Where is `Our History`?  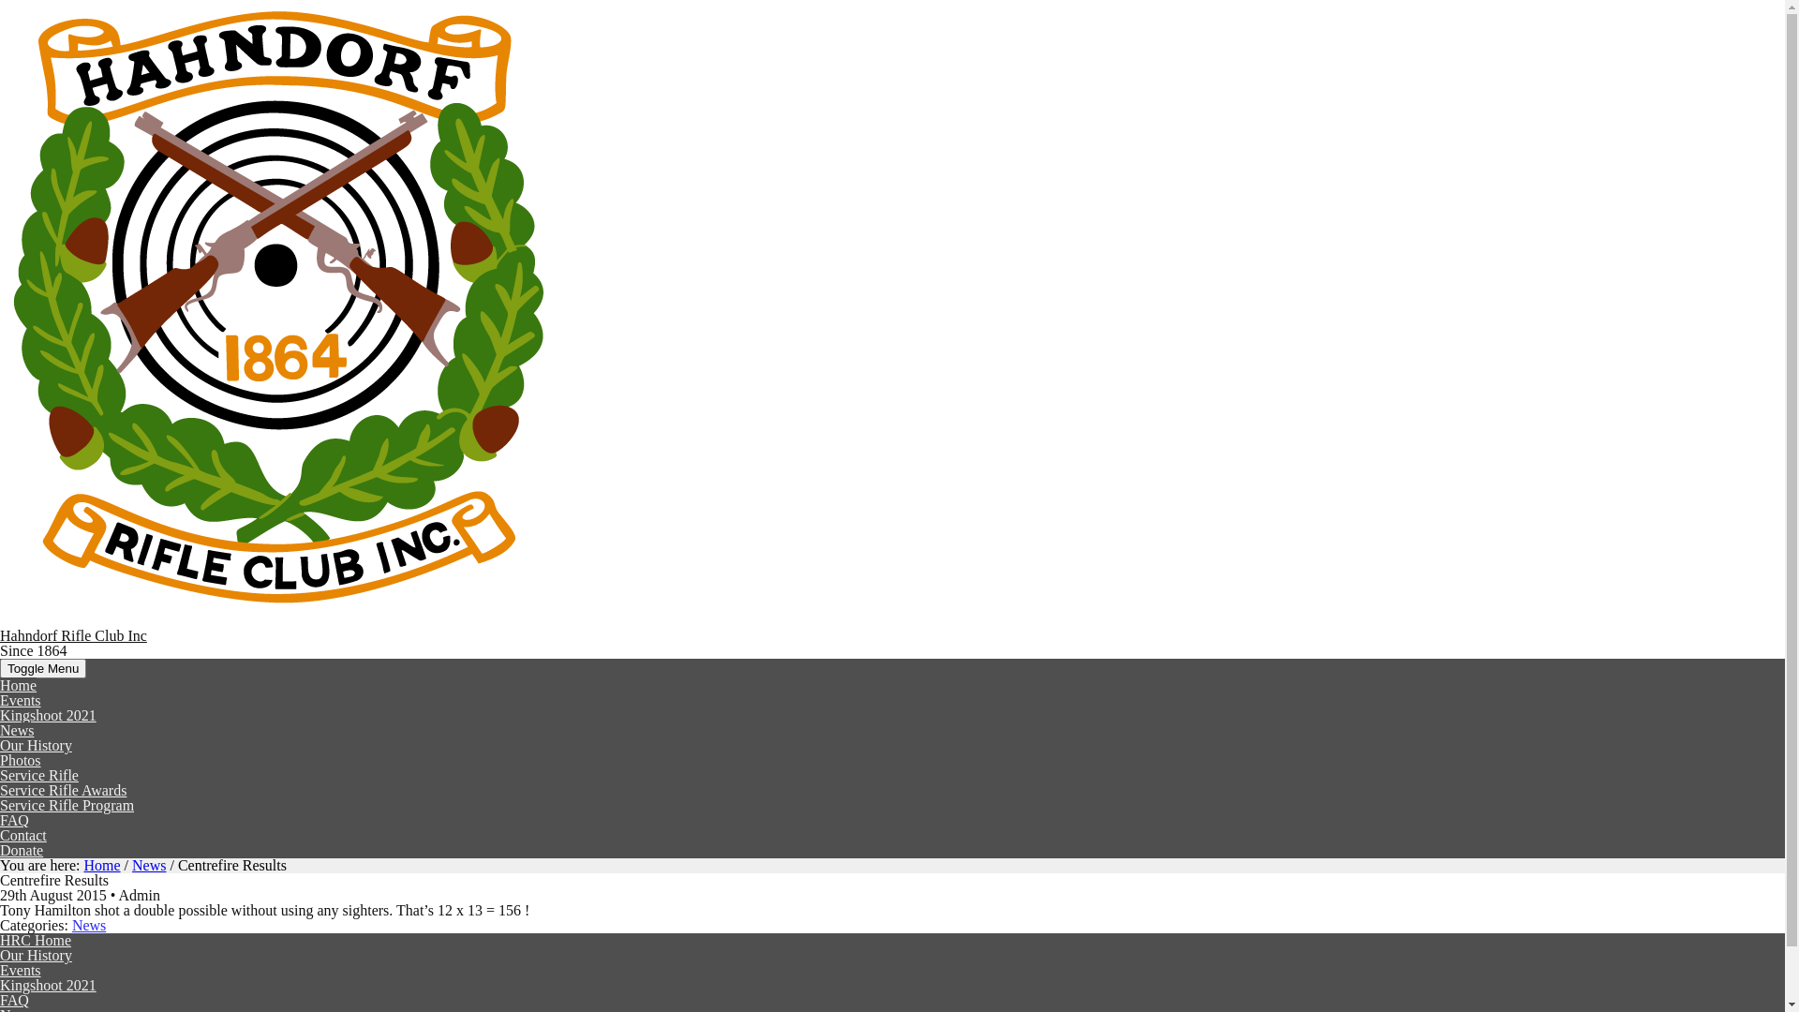 Our History is located at coordinates (36, 746).